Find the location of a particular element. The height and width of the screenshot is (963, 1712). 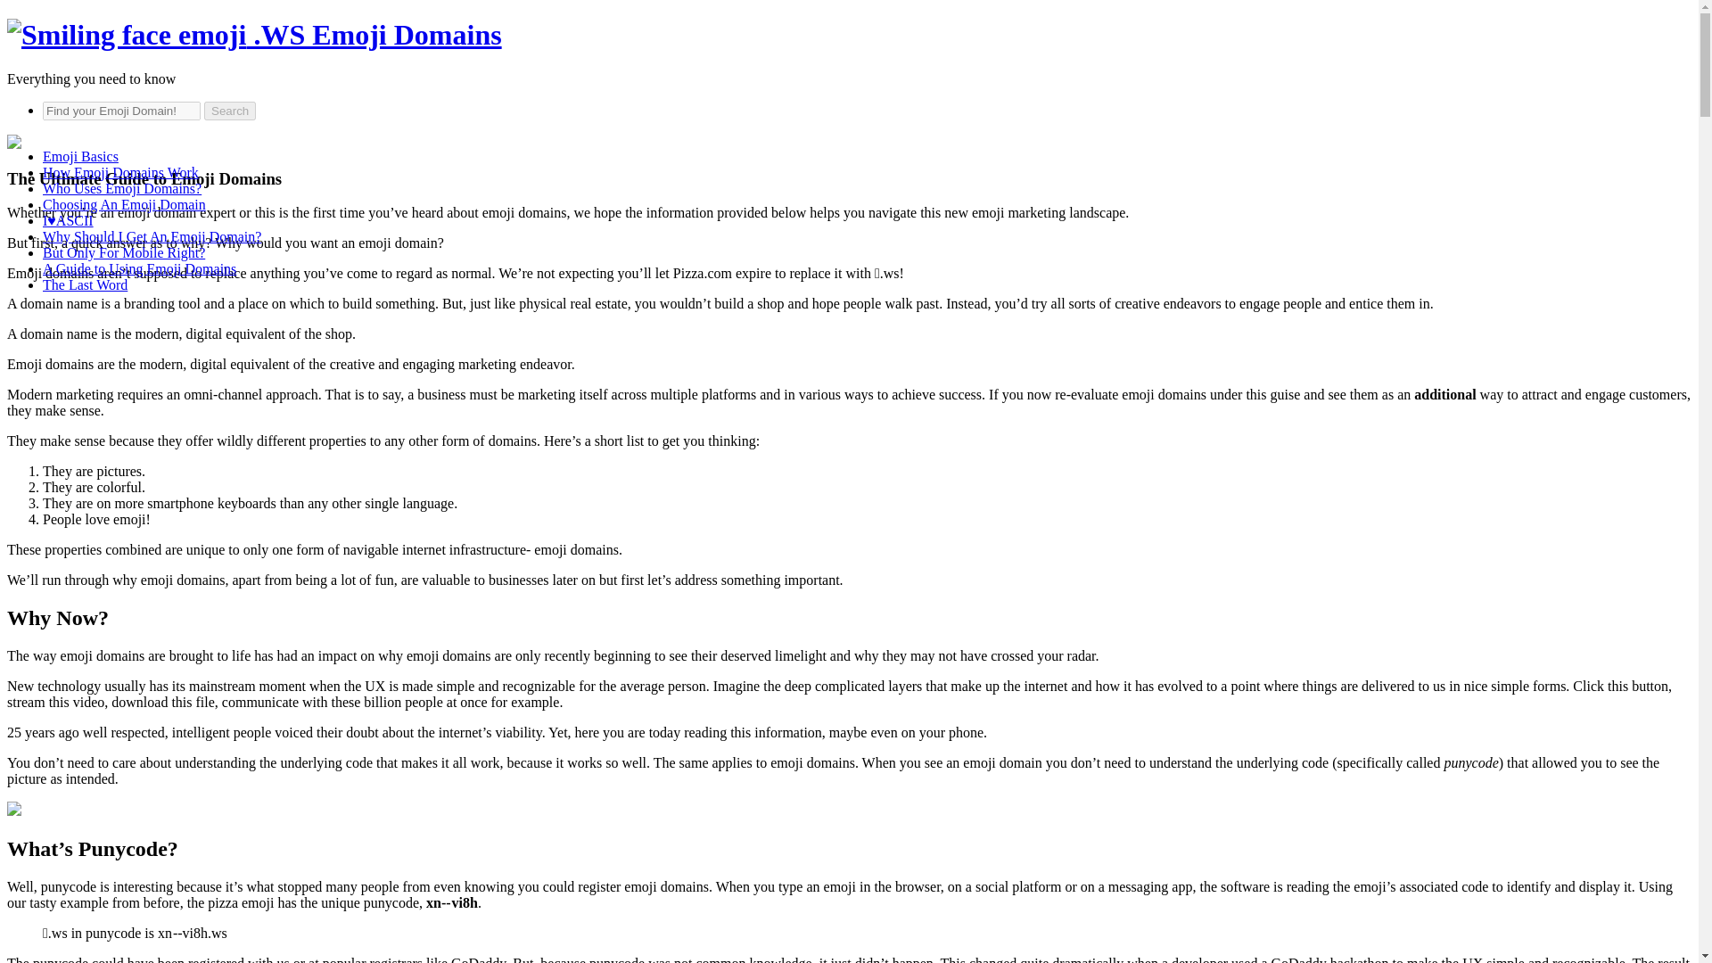

How Emoji Domains Work is located at coordinates (120, 171).